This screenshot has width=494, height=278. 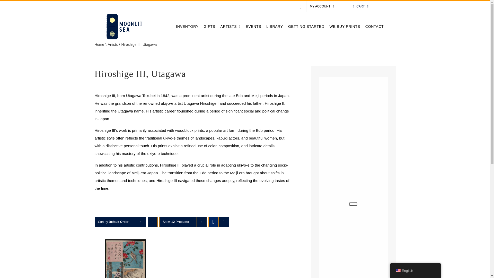 What do you see at coordinates (322, 6) in the screenshot?
I see `MY ACCOUNT` at bounding box center [322, 6].